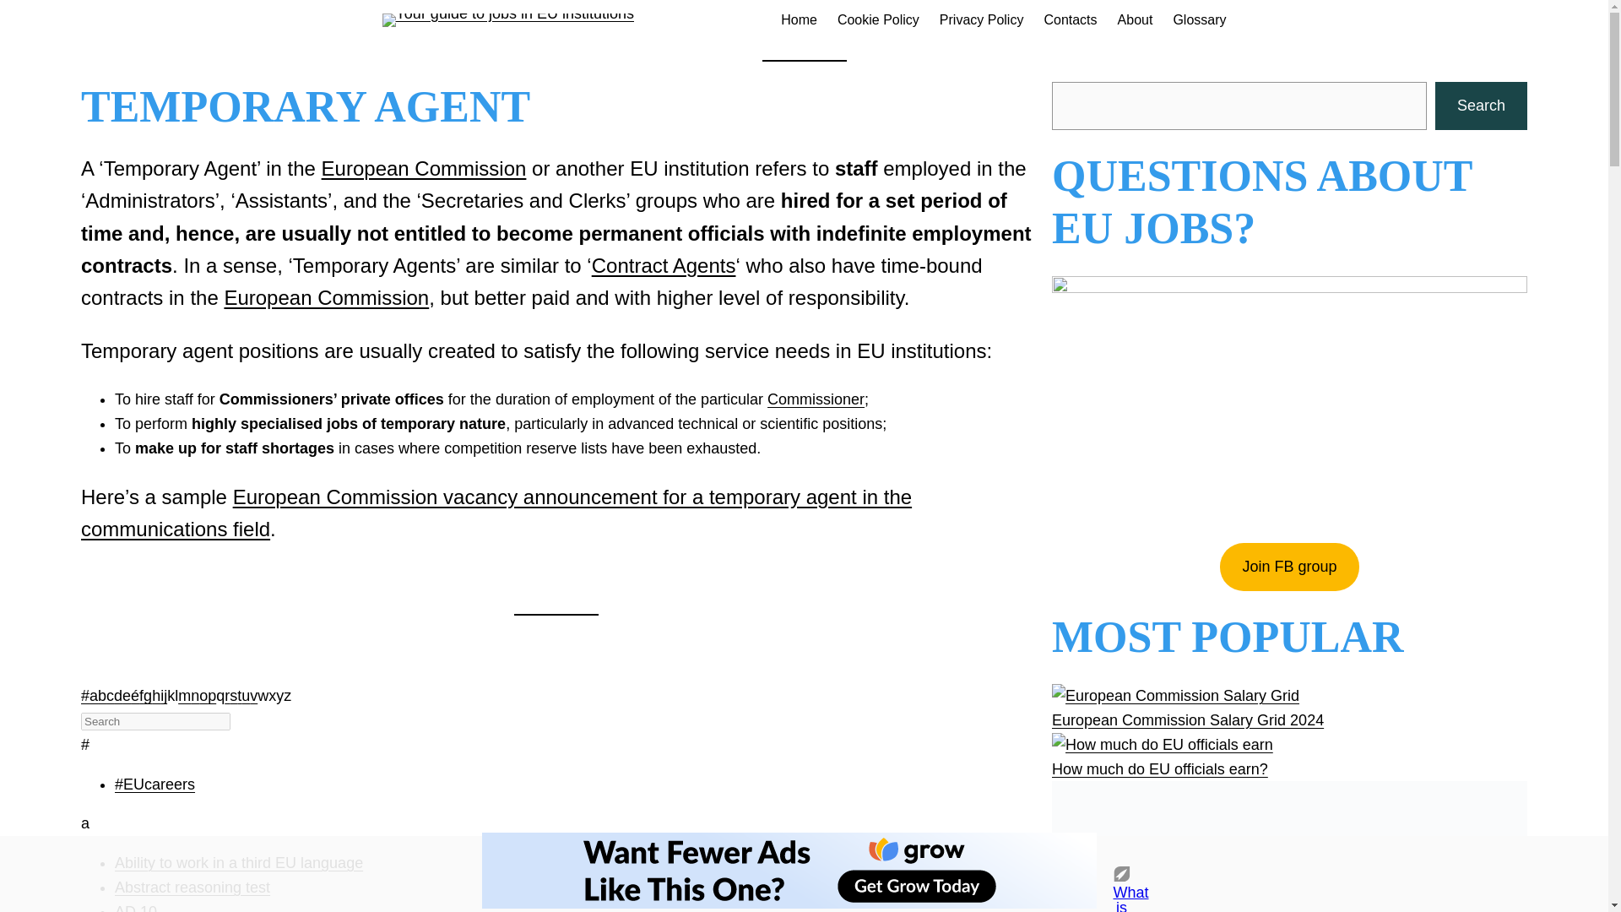 This screenshot has width=1621, height=912. What do you see at coordinates (982, 19) in the screenshot?
I see `Privacy Policy` at bounding box center [982, 19].